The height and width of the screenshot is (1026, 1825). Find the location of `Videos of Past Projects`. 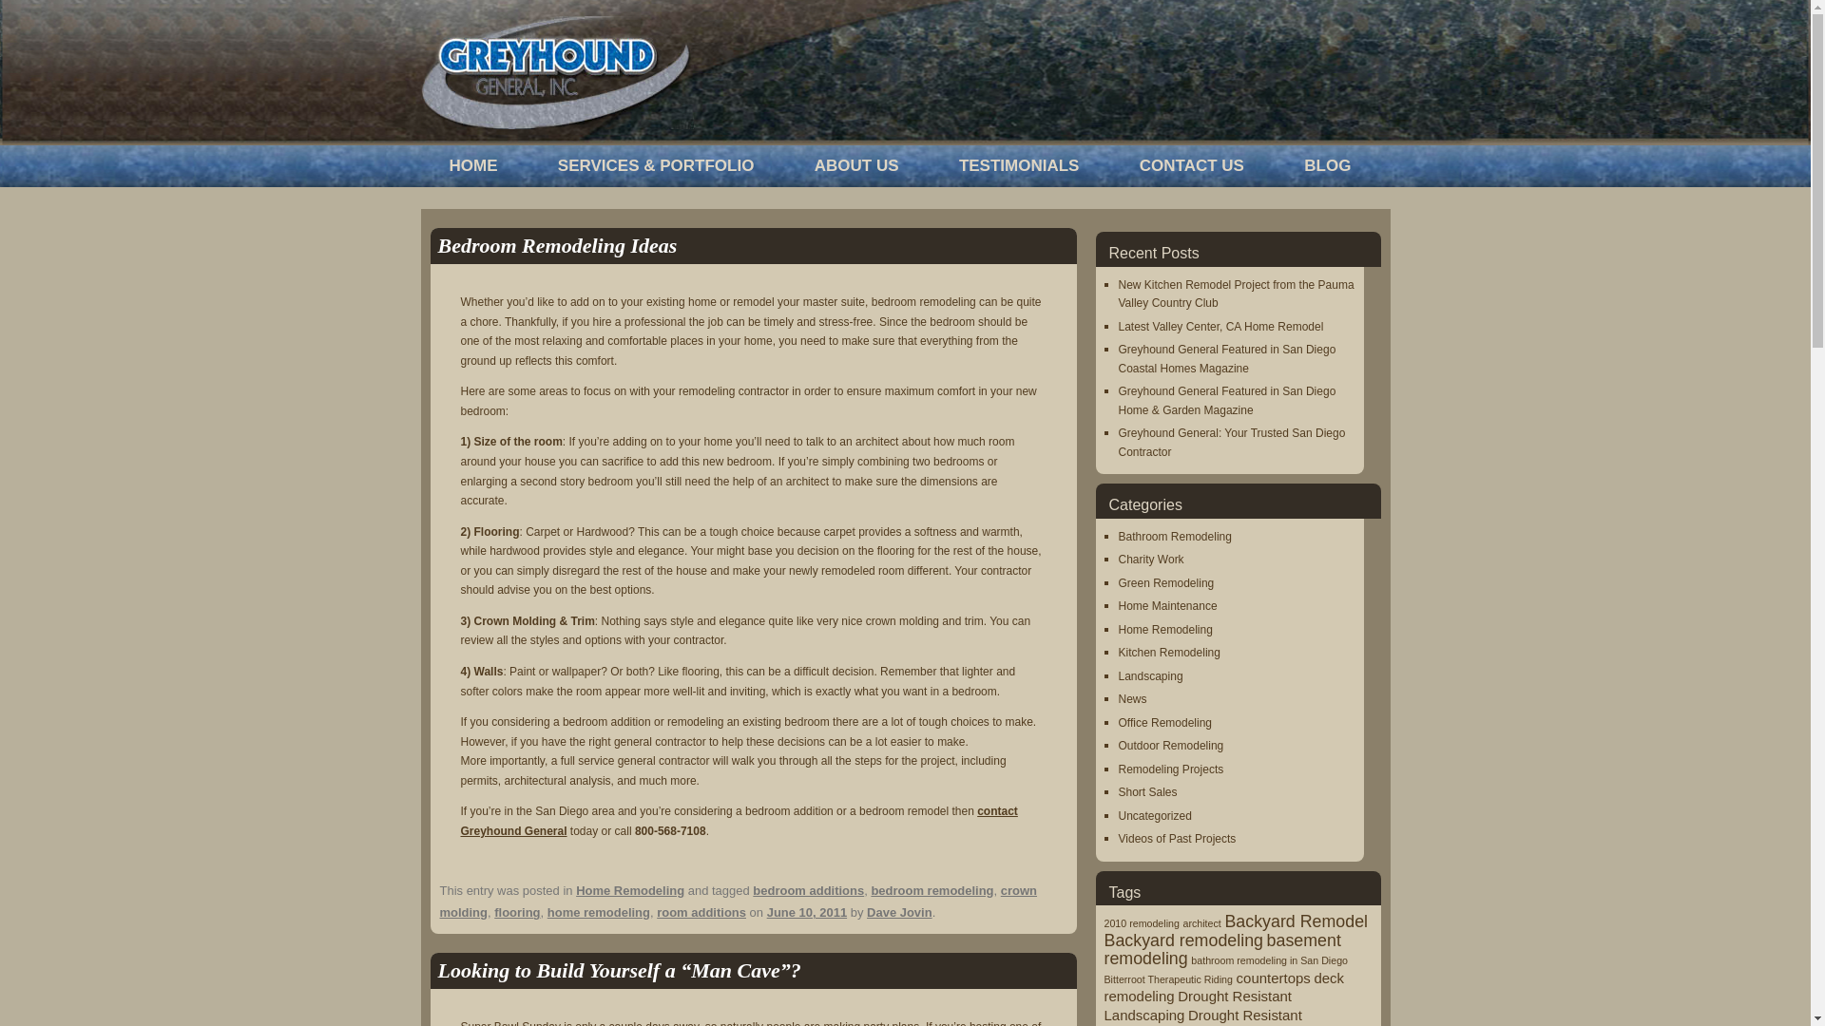

Videos of Past Projects is located at coordinates (1176, 838).